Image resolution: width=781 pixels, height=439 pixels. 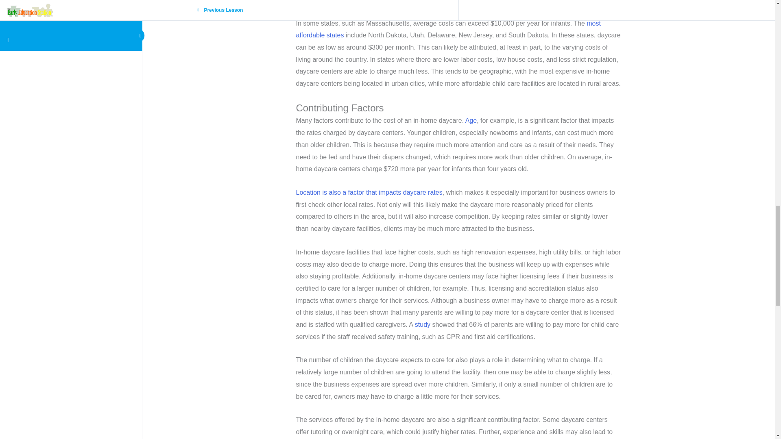 I want to click on study, so click(x=422, y=324).